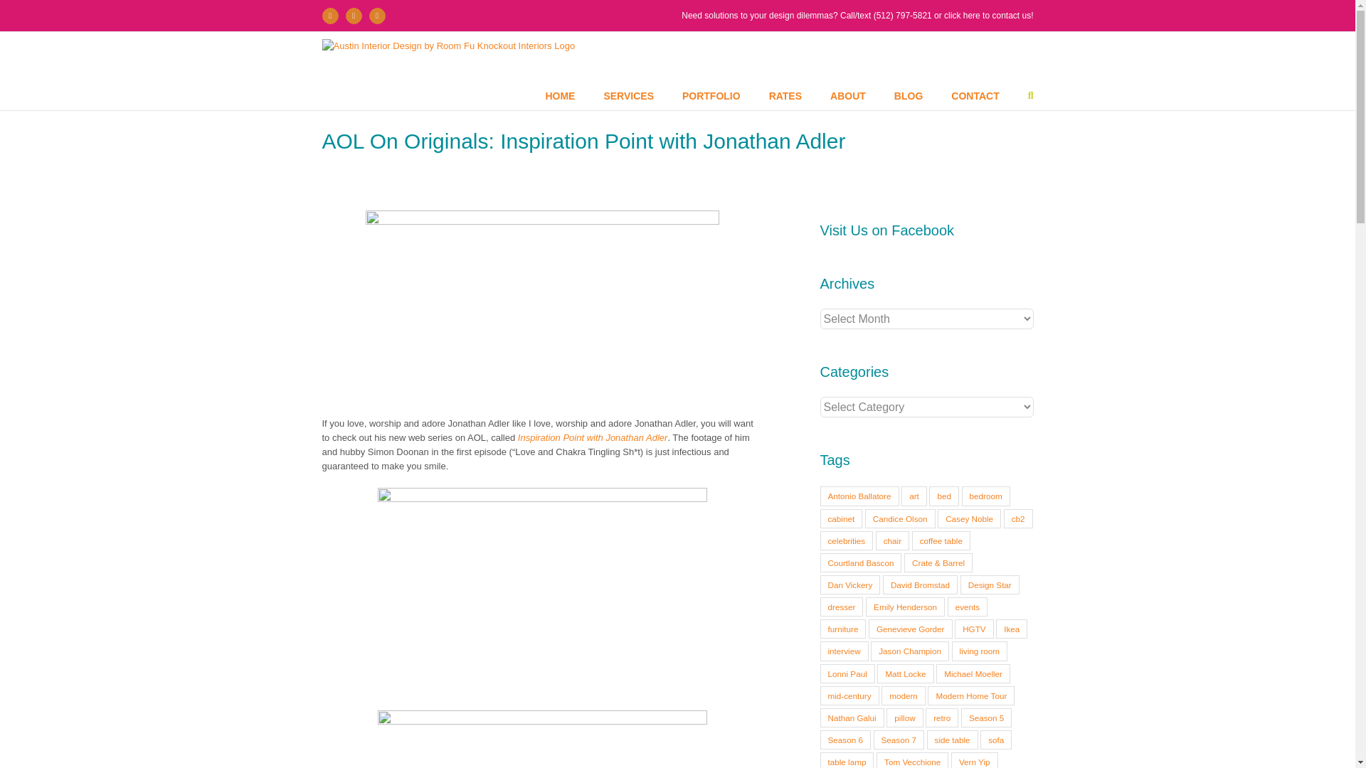 This screenshot has width=1366, height=768. I want to click on SERVICES, so click(629, 95).